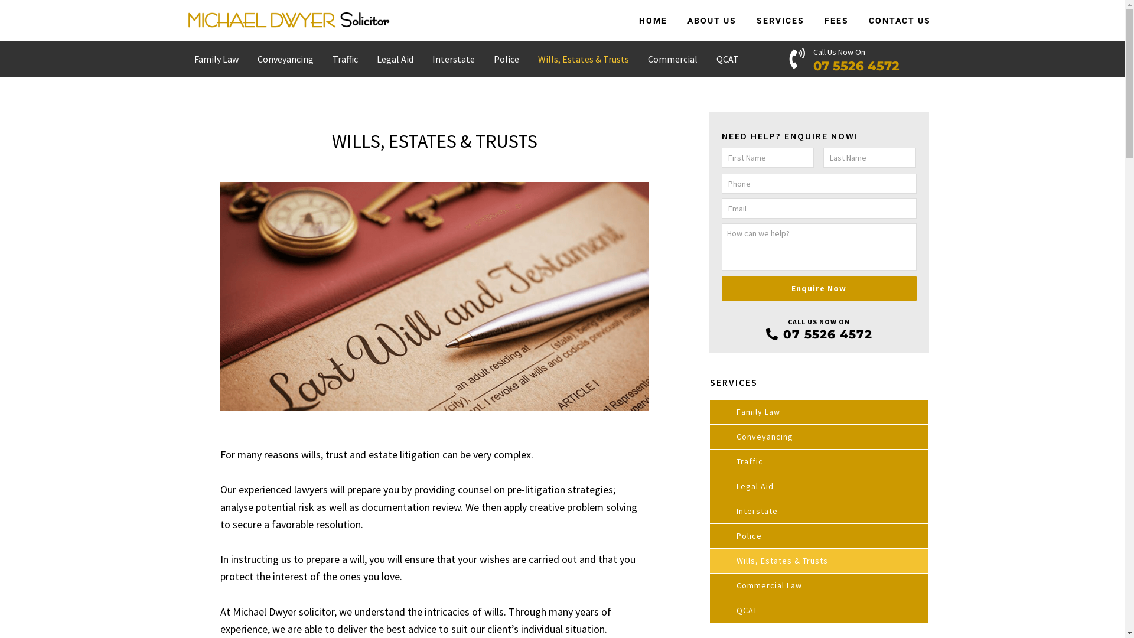 The width and height of the screenshot is (1134, 638). What do you see at coordinates (395, 59) in the screenshot?
I see `Legal Aid` at bounding box center [395, 59].